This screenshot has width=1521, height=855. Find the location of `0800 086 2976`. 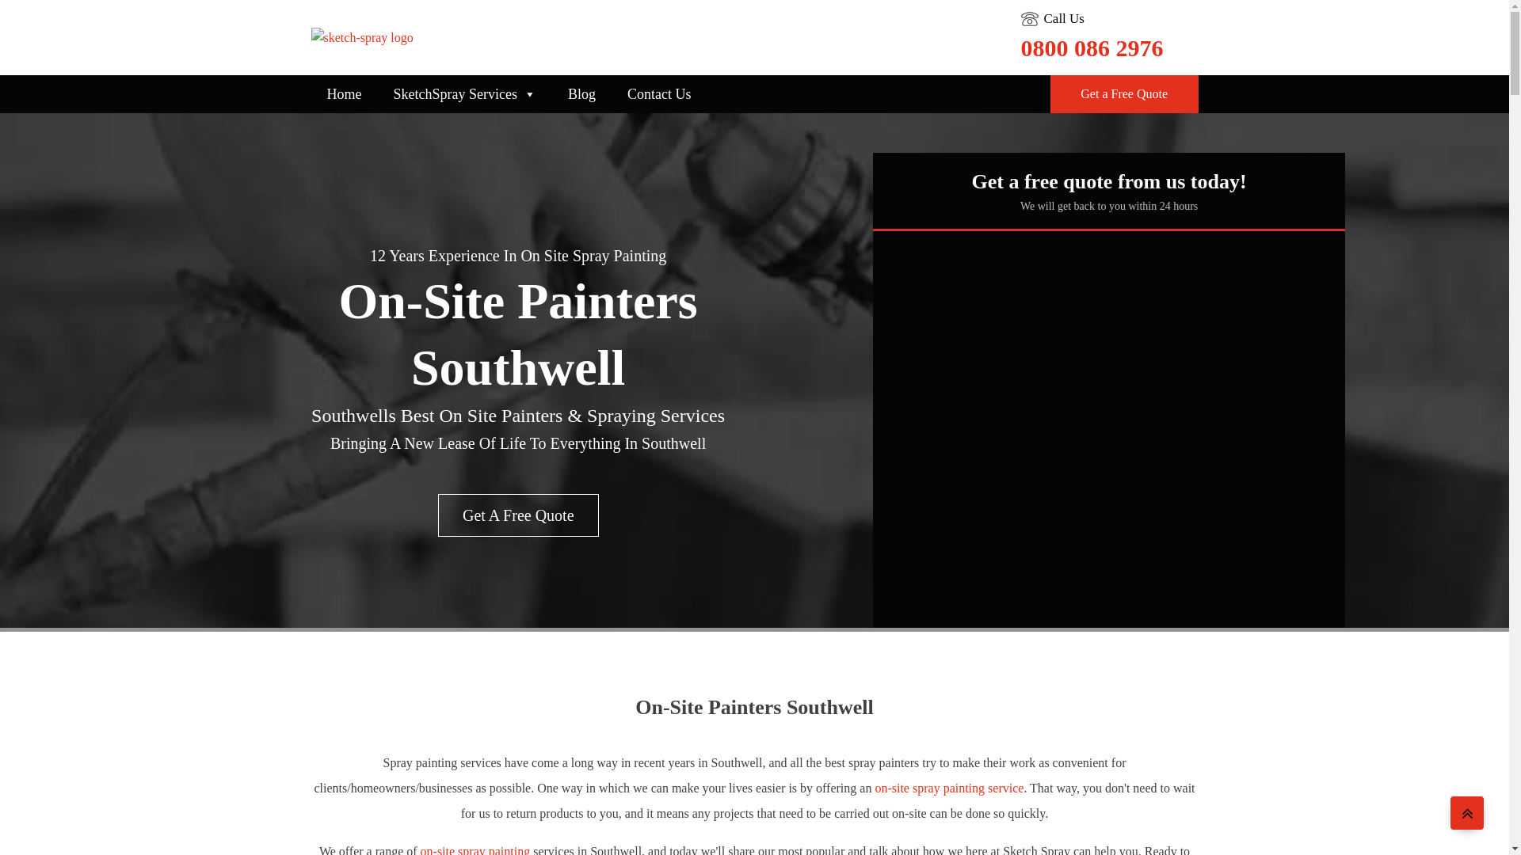

0800 086 2976 is located at coordinates (1092, 47).